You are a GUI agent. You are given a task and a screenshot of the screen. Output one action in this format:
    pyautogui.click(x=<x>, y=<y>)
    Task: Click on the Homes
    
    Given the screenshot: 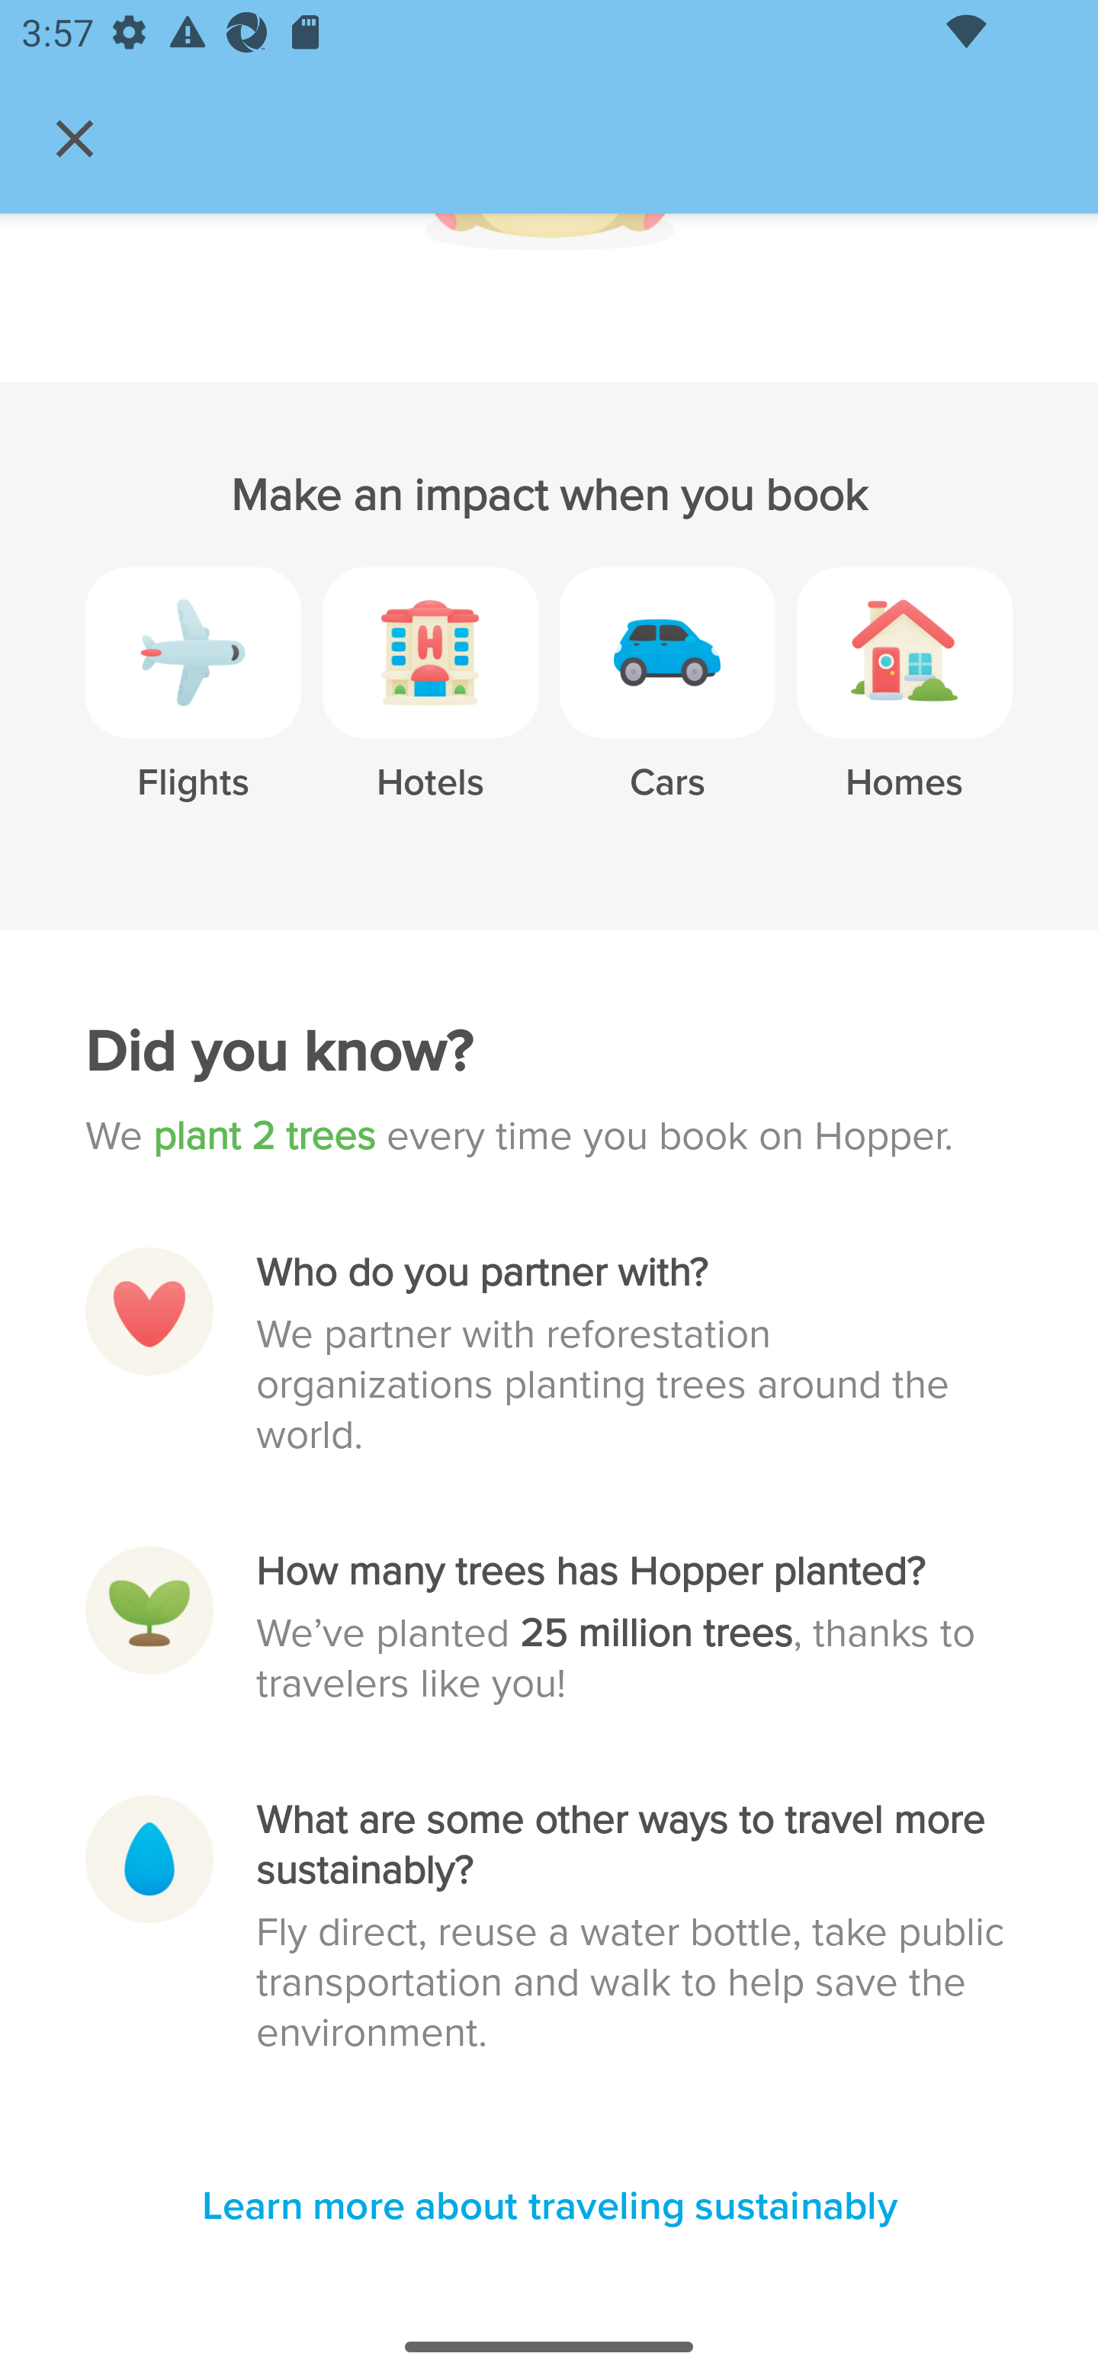 What is the action you would take?
    pyautogui.click(x=904, y=705)
    